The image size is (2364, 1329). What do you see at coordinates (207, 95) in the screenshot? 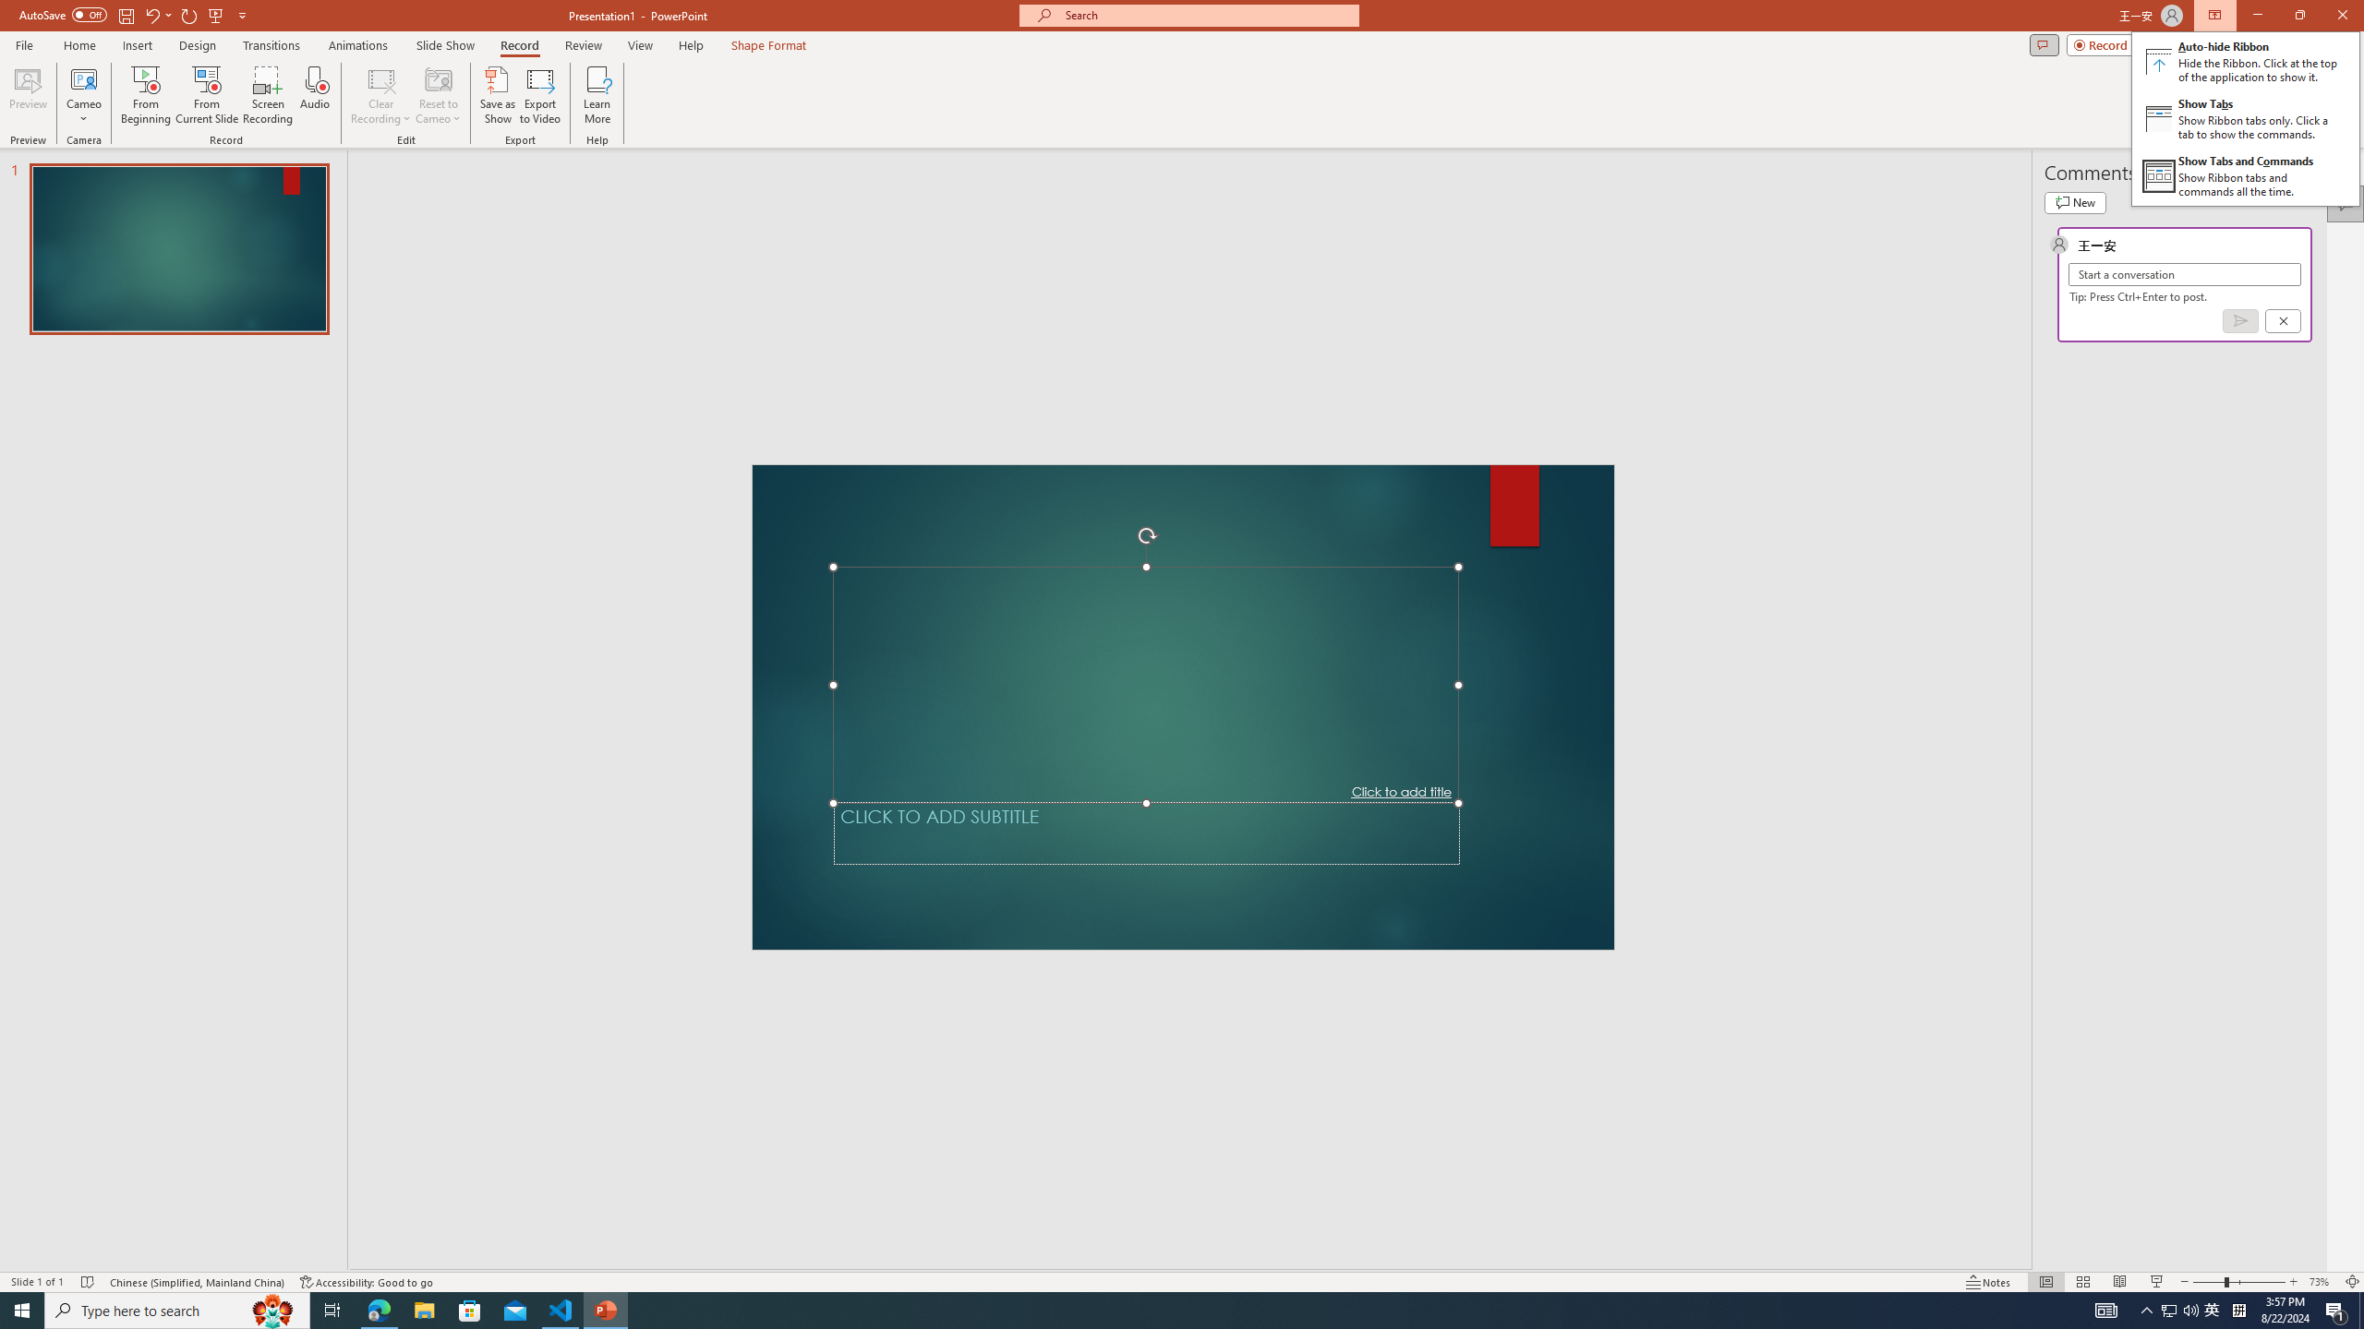
I see `From Current Slide...` at bounding box center [207, 95].